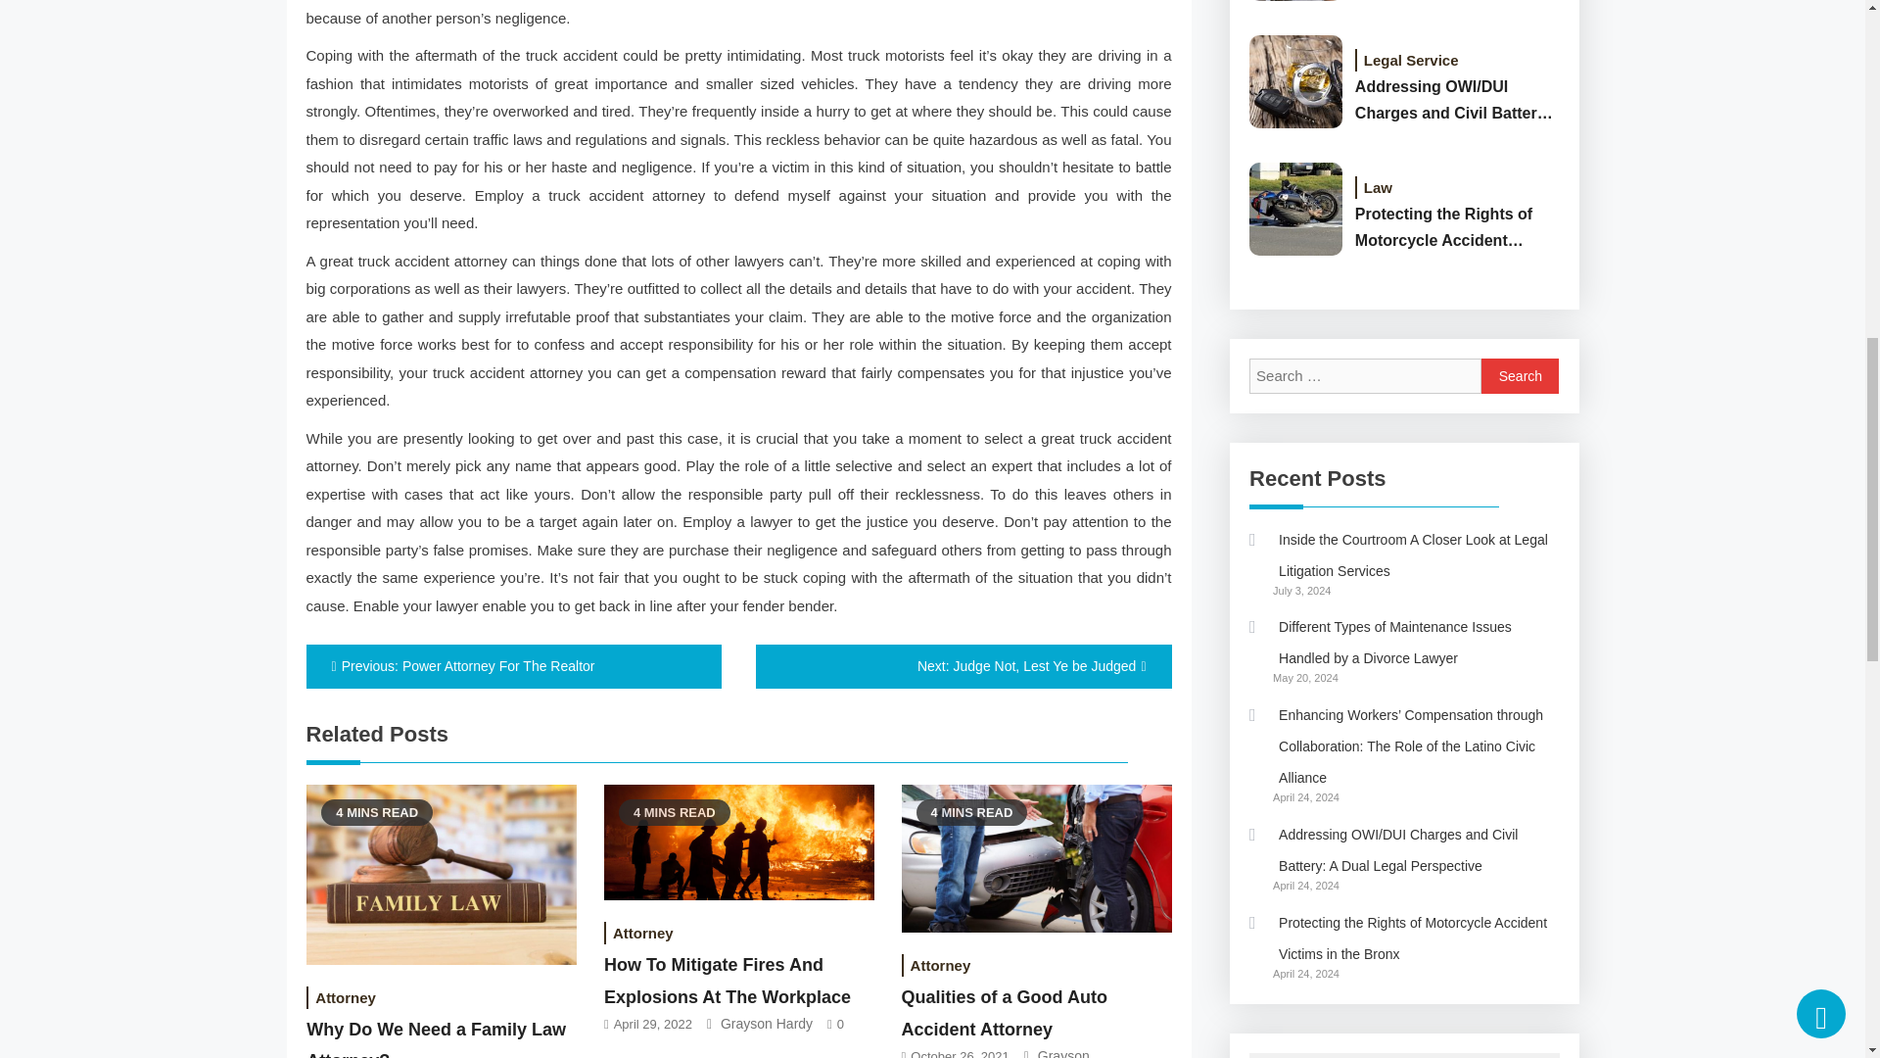 The image size is (1880, 1058). I want to click on Attorney, so click(642, 933).